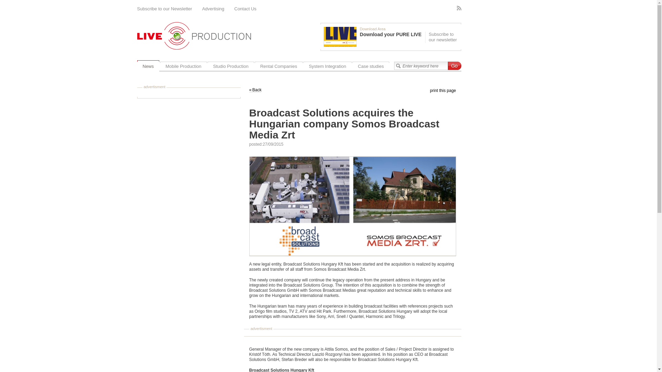 This screenshot has height=372, width=662. I want to click on Subscribe to our Newsletter, so click(165, 9).